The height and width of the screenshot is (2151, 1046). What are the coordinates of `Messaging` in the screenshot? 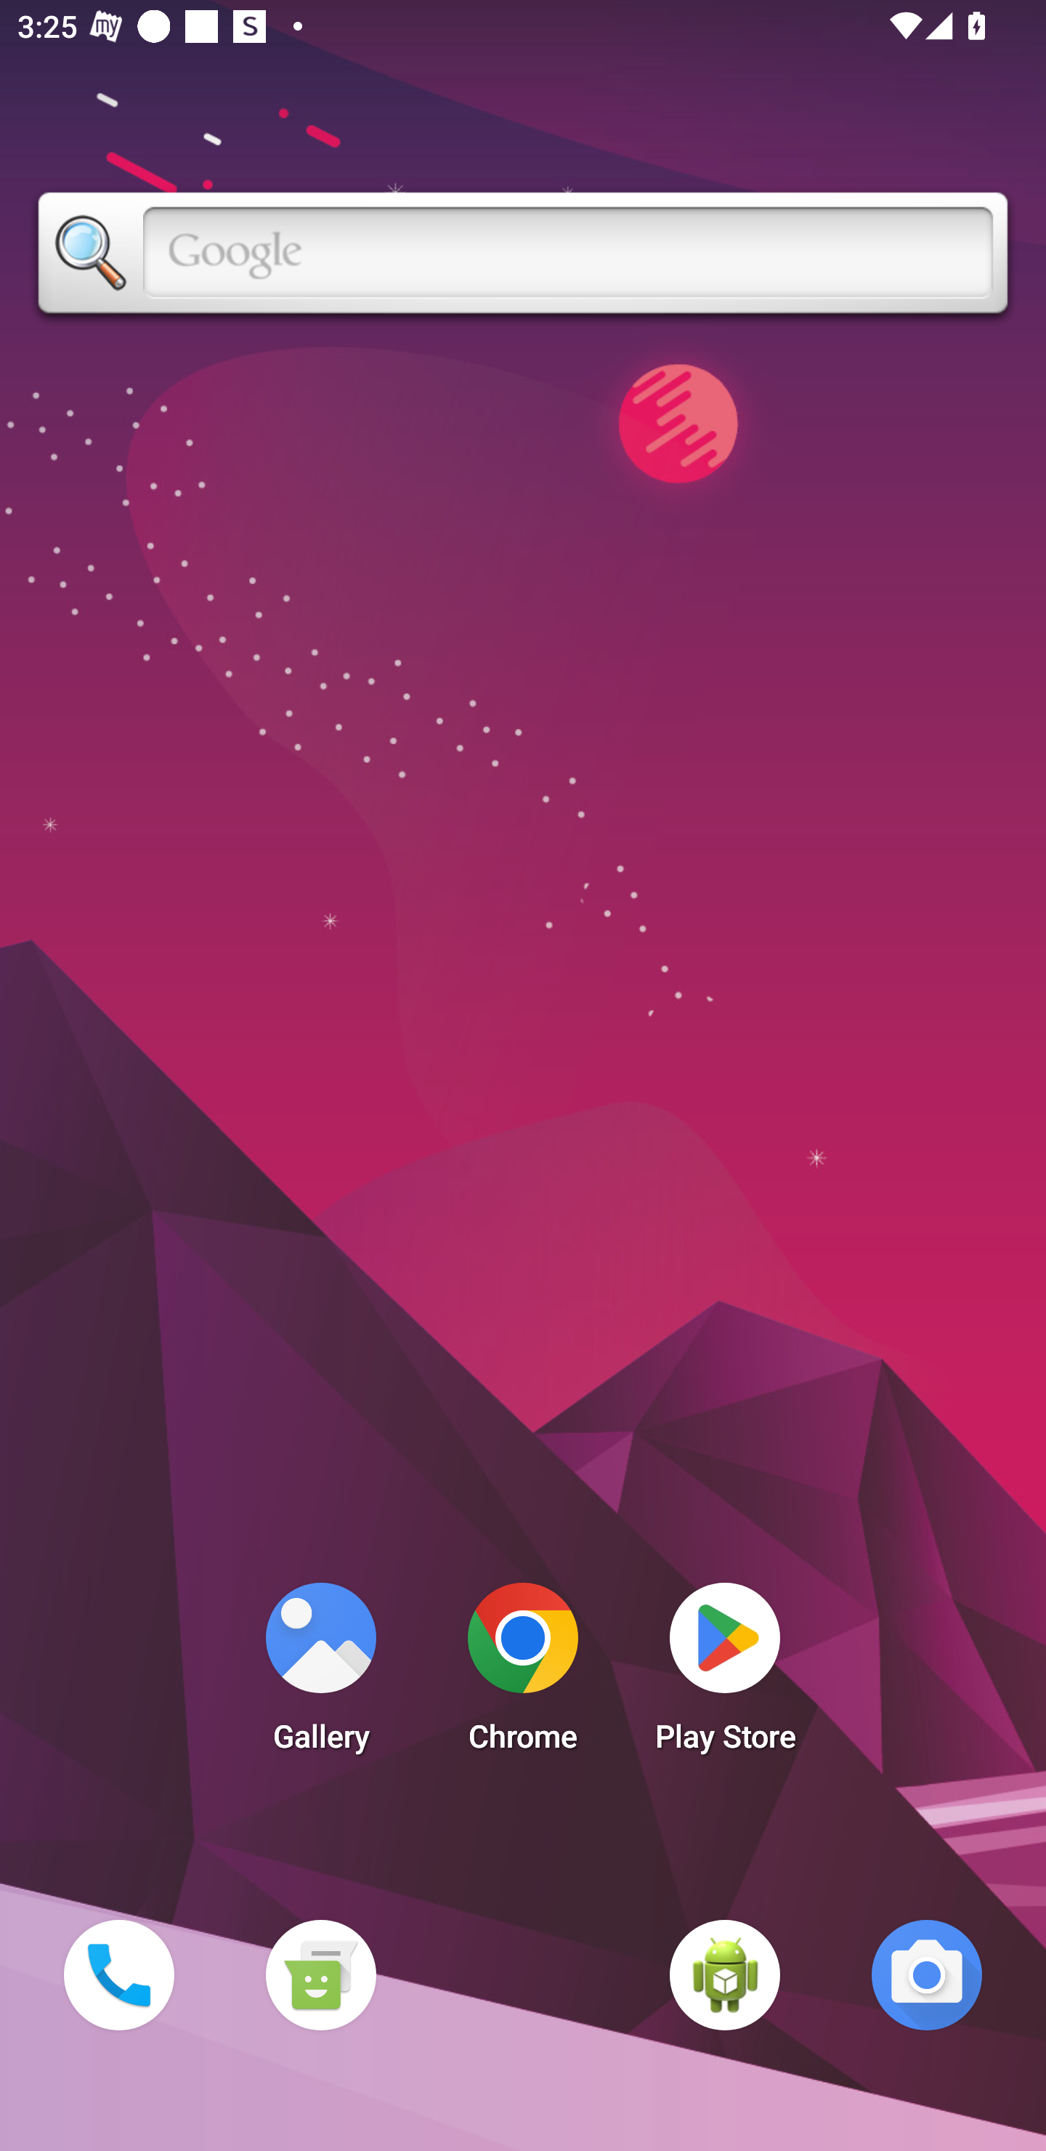 It's located at (320, 1974).